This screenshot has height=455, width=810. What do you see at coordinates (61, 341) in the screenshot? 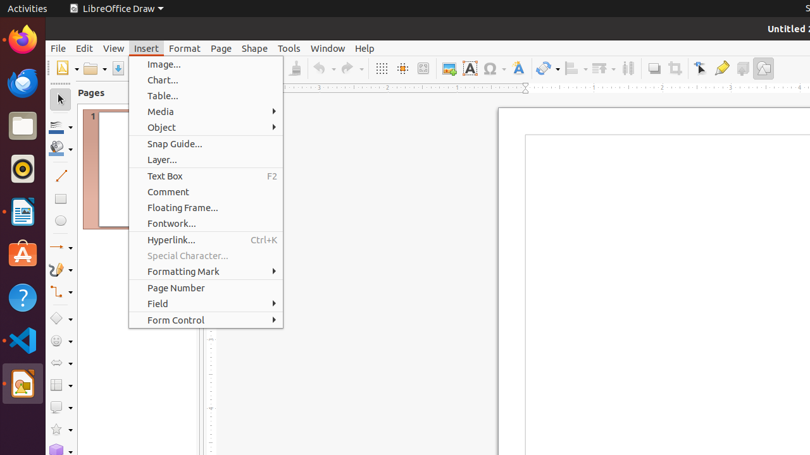
I see `Symbol Shapes` at bounding box center [61, 341].